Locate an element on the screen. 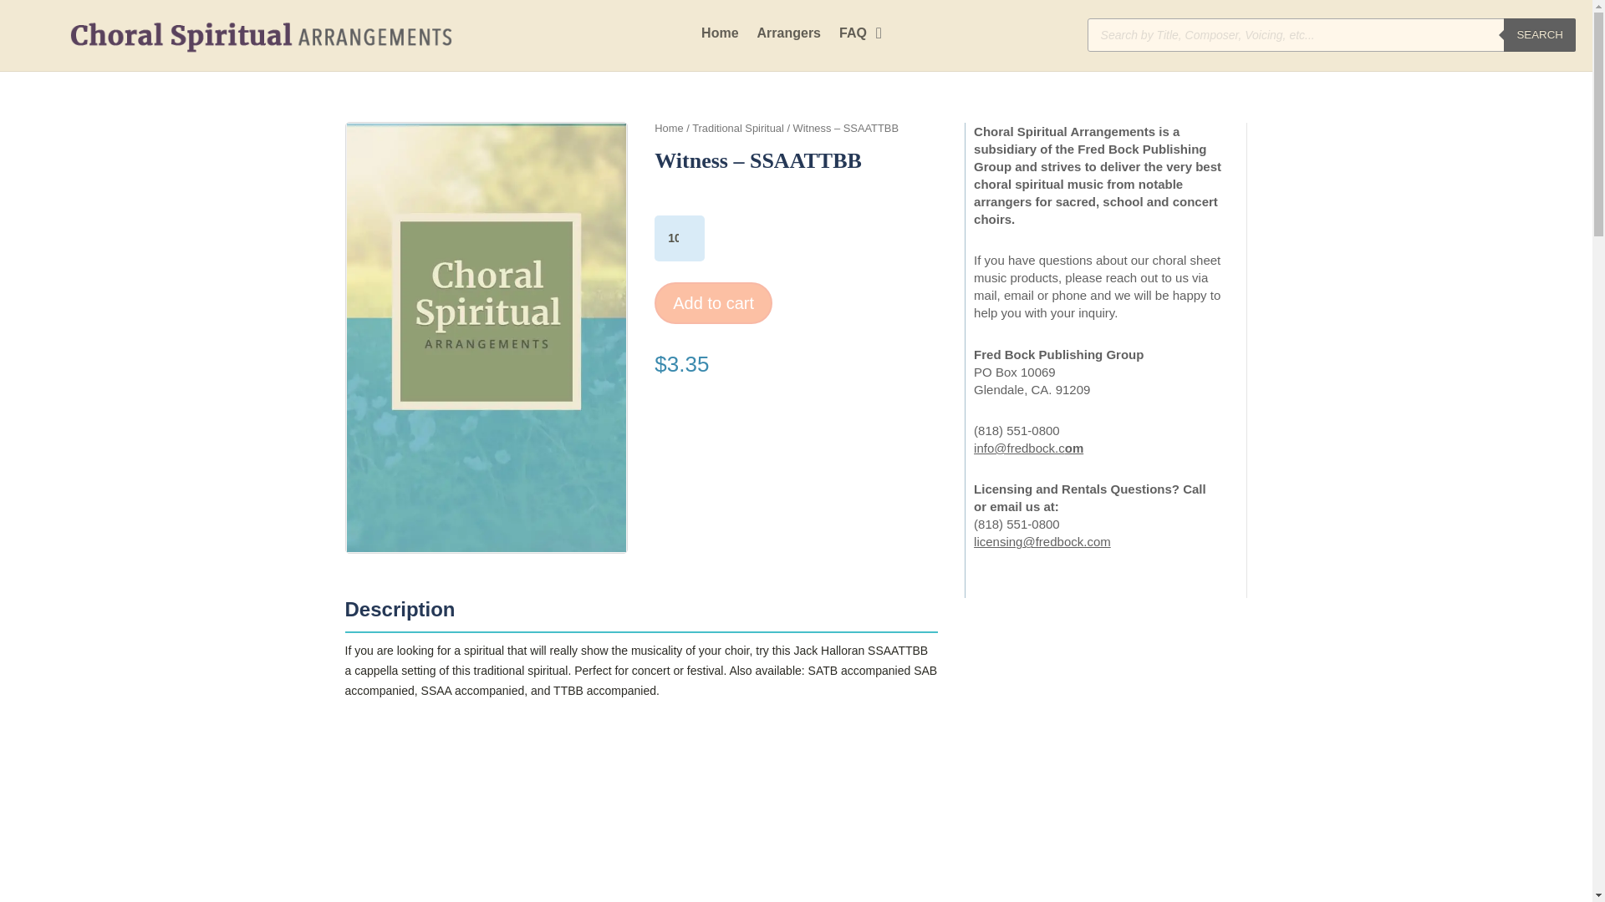 The image size is (1605, 902). Add to cart is located at coordinates (713, 302).